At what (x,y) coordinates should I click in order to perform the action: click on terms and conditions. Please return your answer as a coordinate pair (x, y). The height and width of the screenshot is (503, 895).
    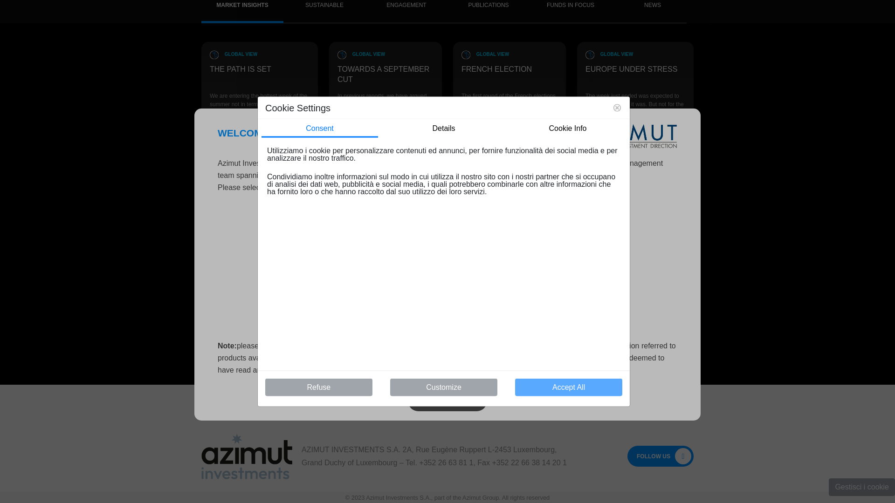
    Looking at the image, I should click on (517, 43).